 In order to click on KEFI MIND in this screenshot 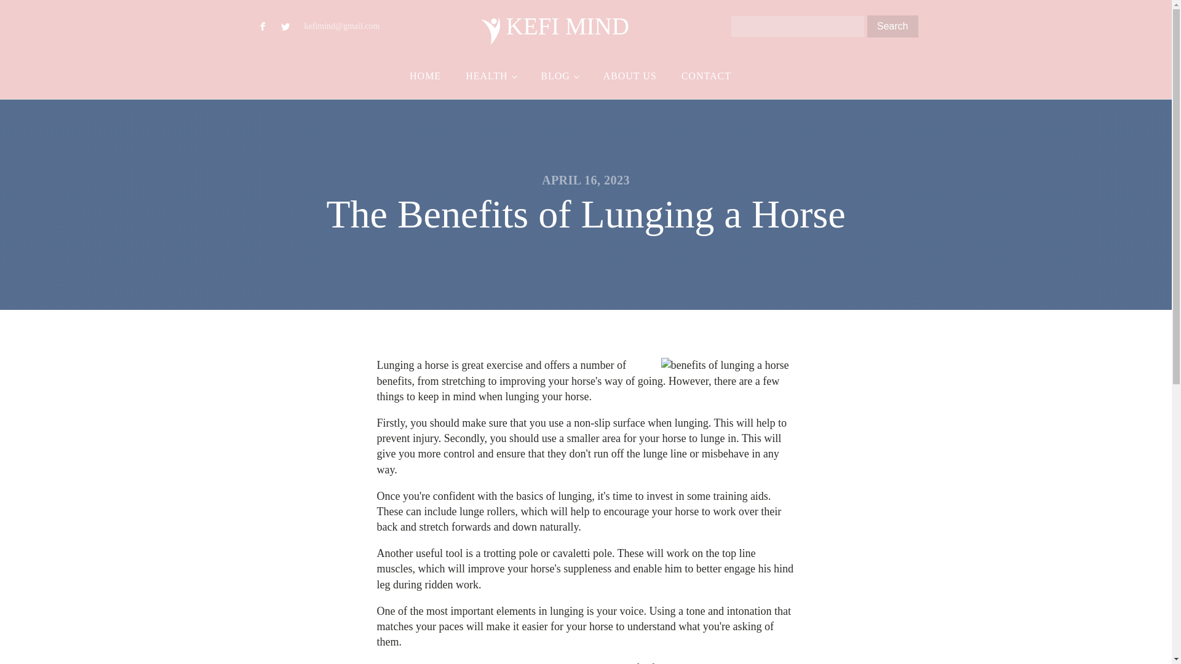, I will do `click(555, 26)`.